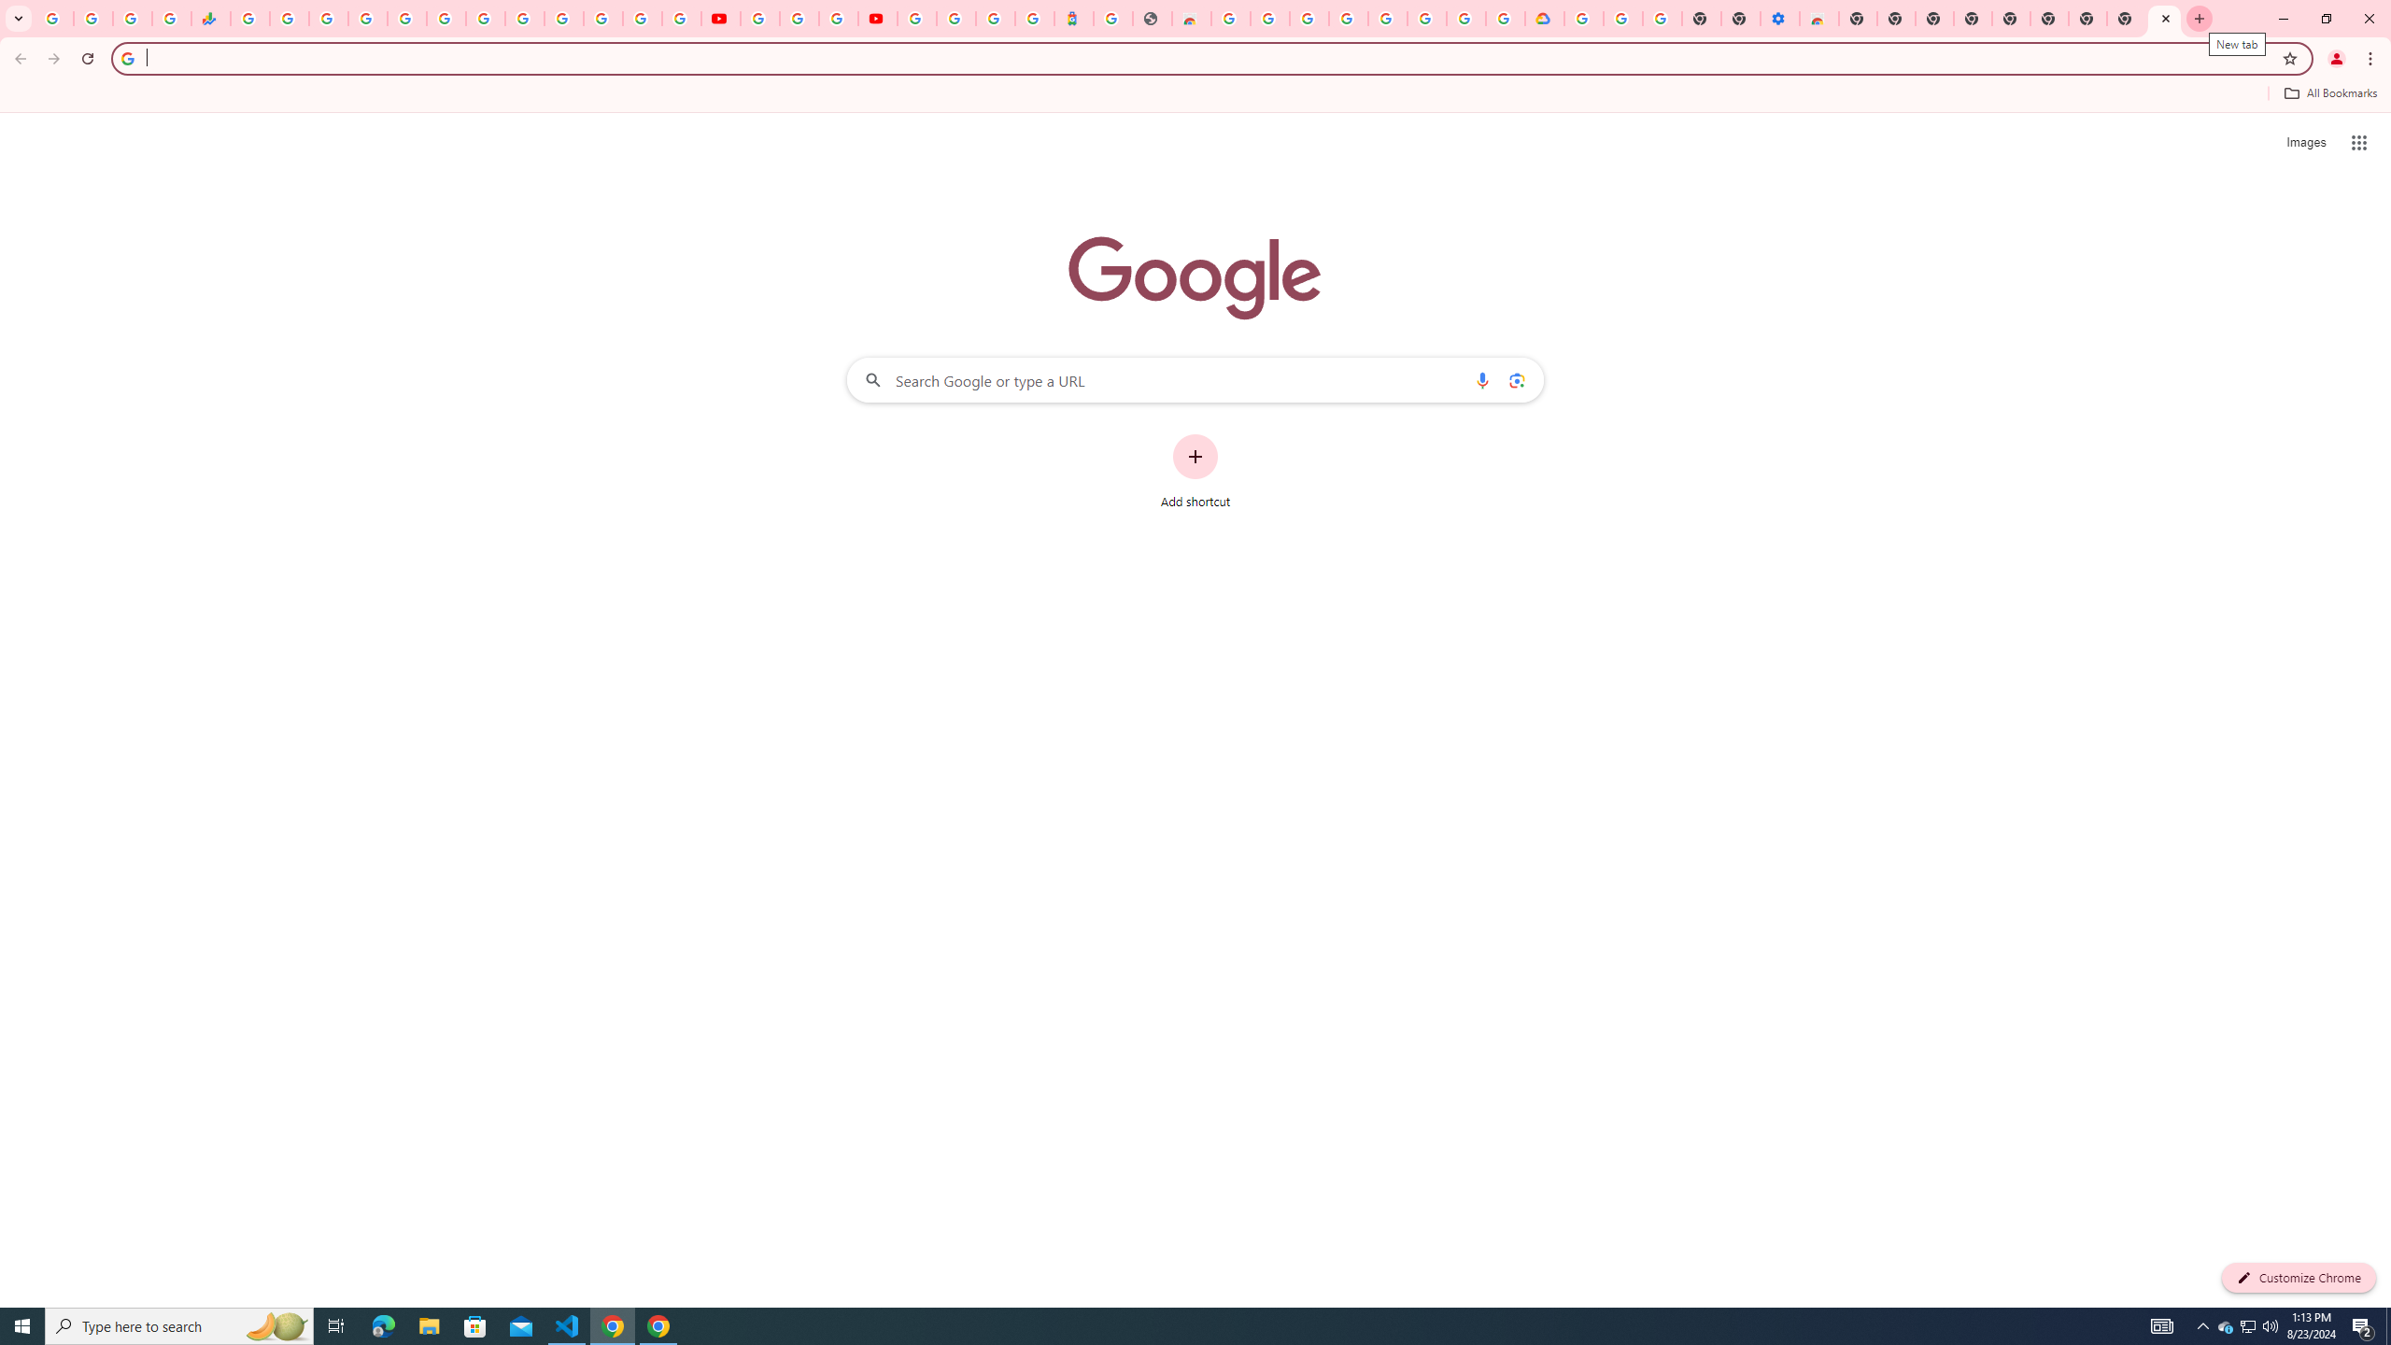  I want to click on Search Google or type a URL, so click(1195, 379).